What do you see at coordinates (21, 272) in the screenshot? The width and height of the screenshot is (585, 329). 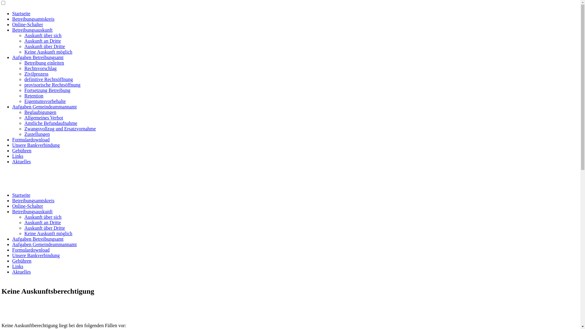 I see `Aktuelles` at bounding box center [21, 272].